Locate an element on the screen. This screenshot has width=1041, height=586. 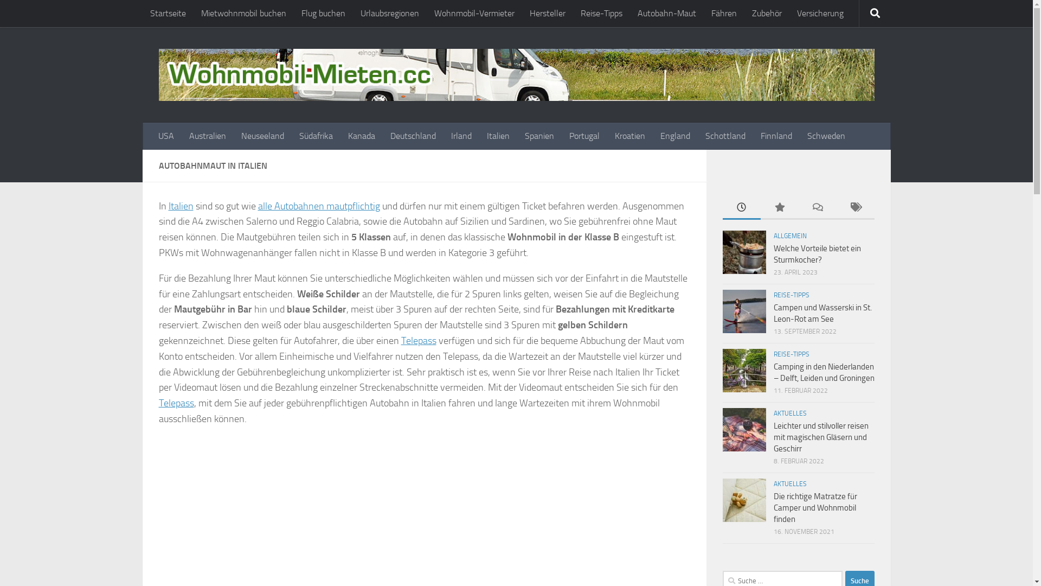
AKTUELLES is located at coordinates (789, 484).